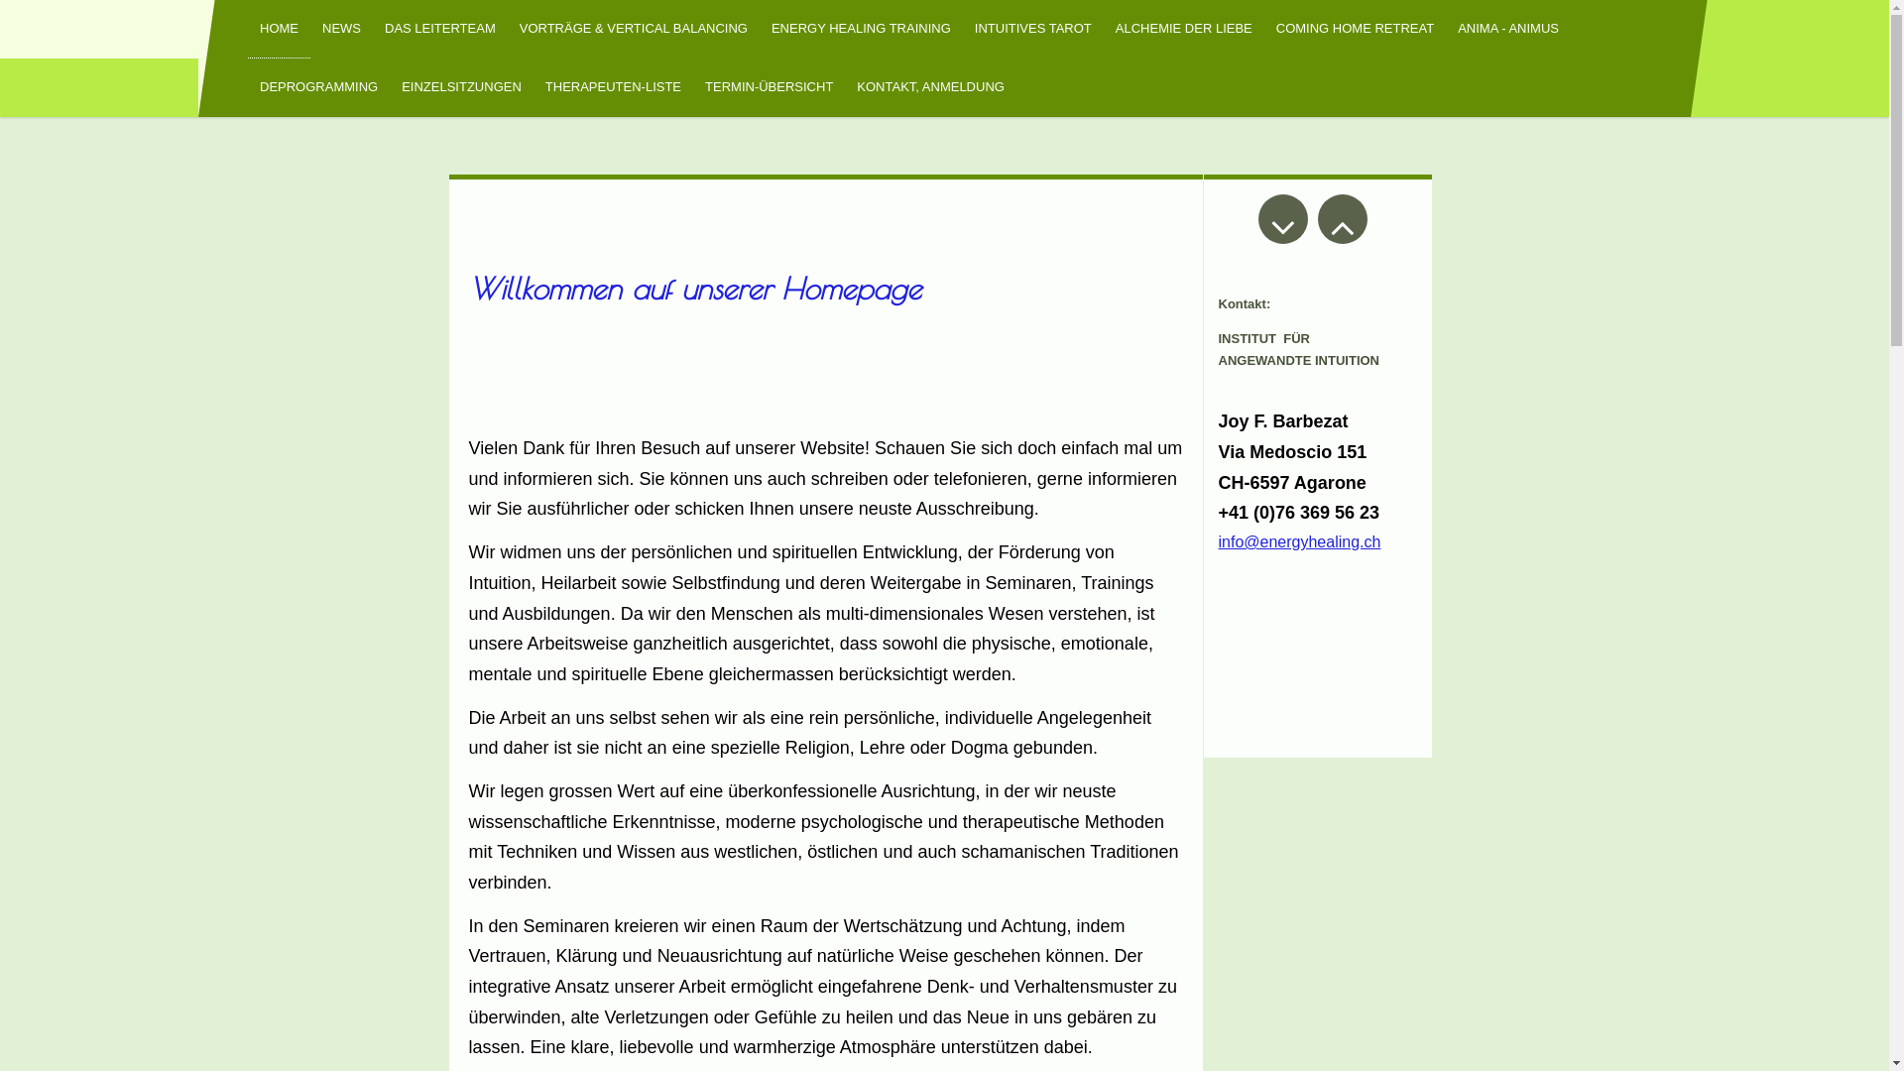 Image resolution: width=1904 pixels, height=1071 pixels. I want to click on ENERGY HEALING TRAINING, so click(861, 30).